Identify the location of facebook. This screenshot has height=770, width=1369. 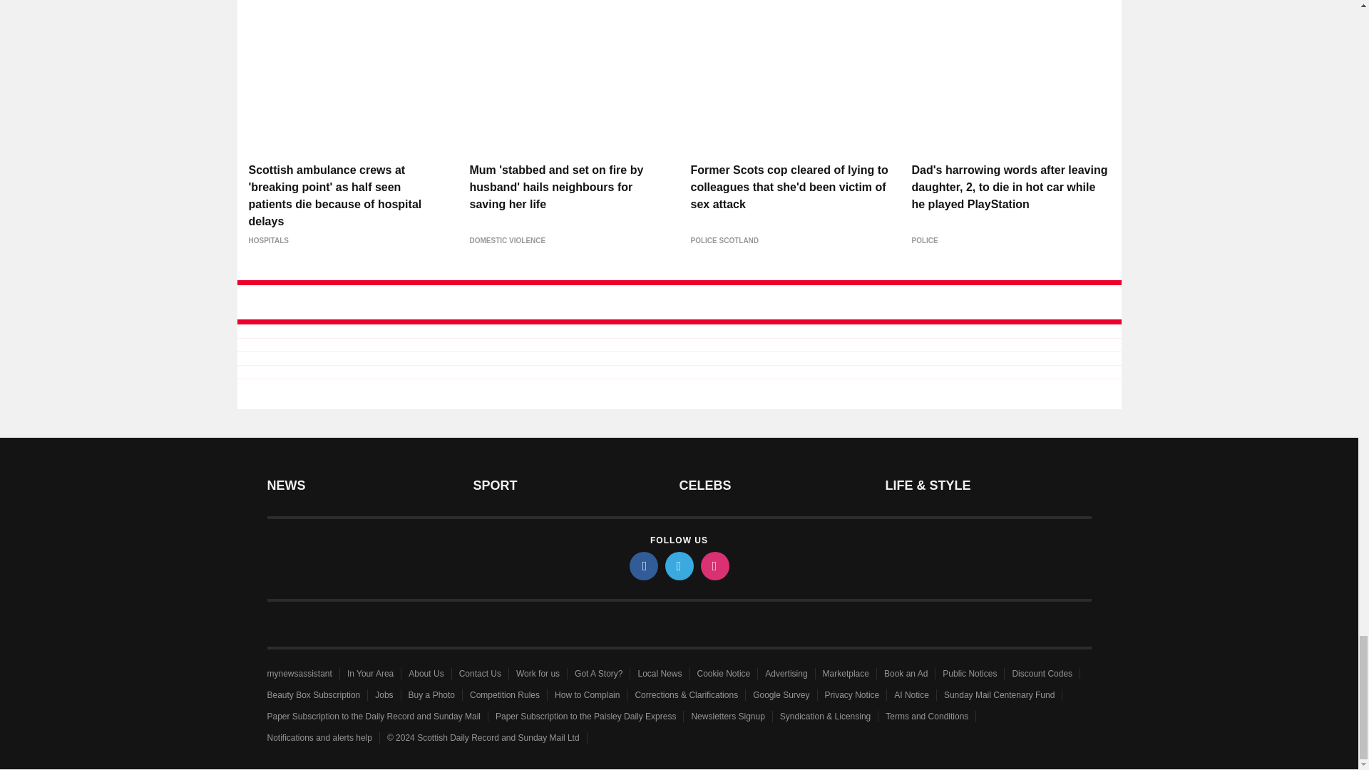
(642, 566).